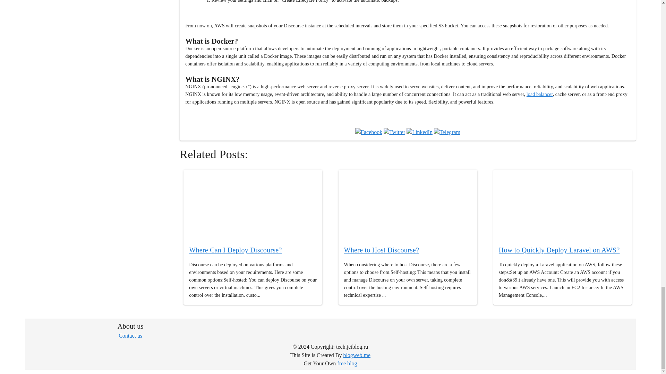 The width and height of the screenshot is (666, 374). I want to click on blogweb.me, so click(357, 355).